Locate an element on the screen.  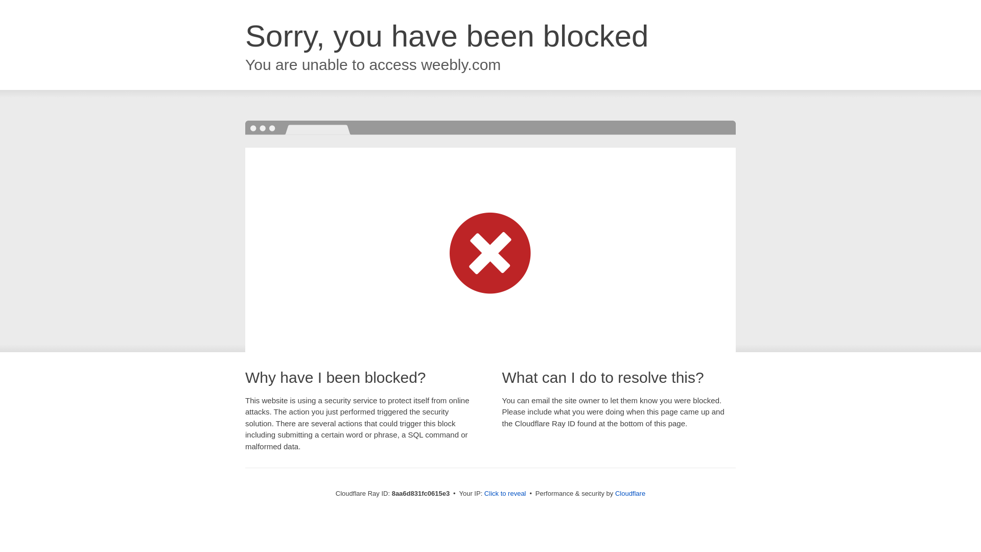
Cloudflare is located at coordinates (630, 493).